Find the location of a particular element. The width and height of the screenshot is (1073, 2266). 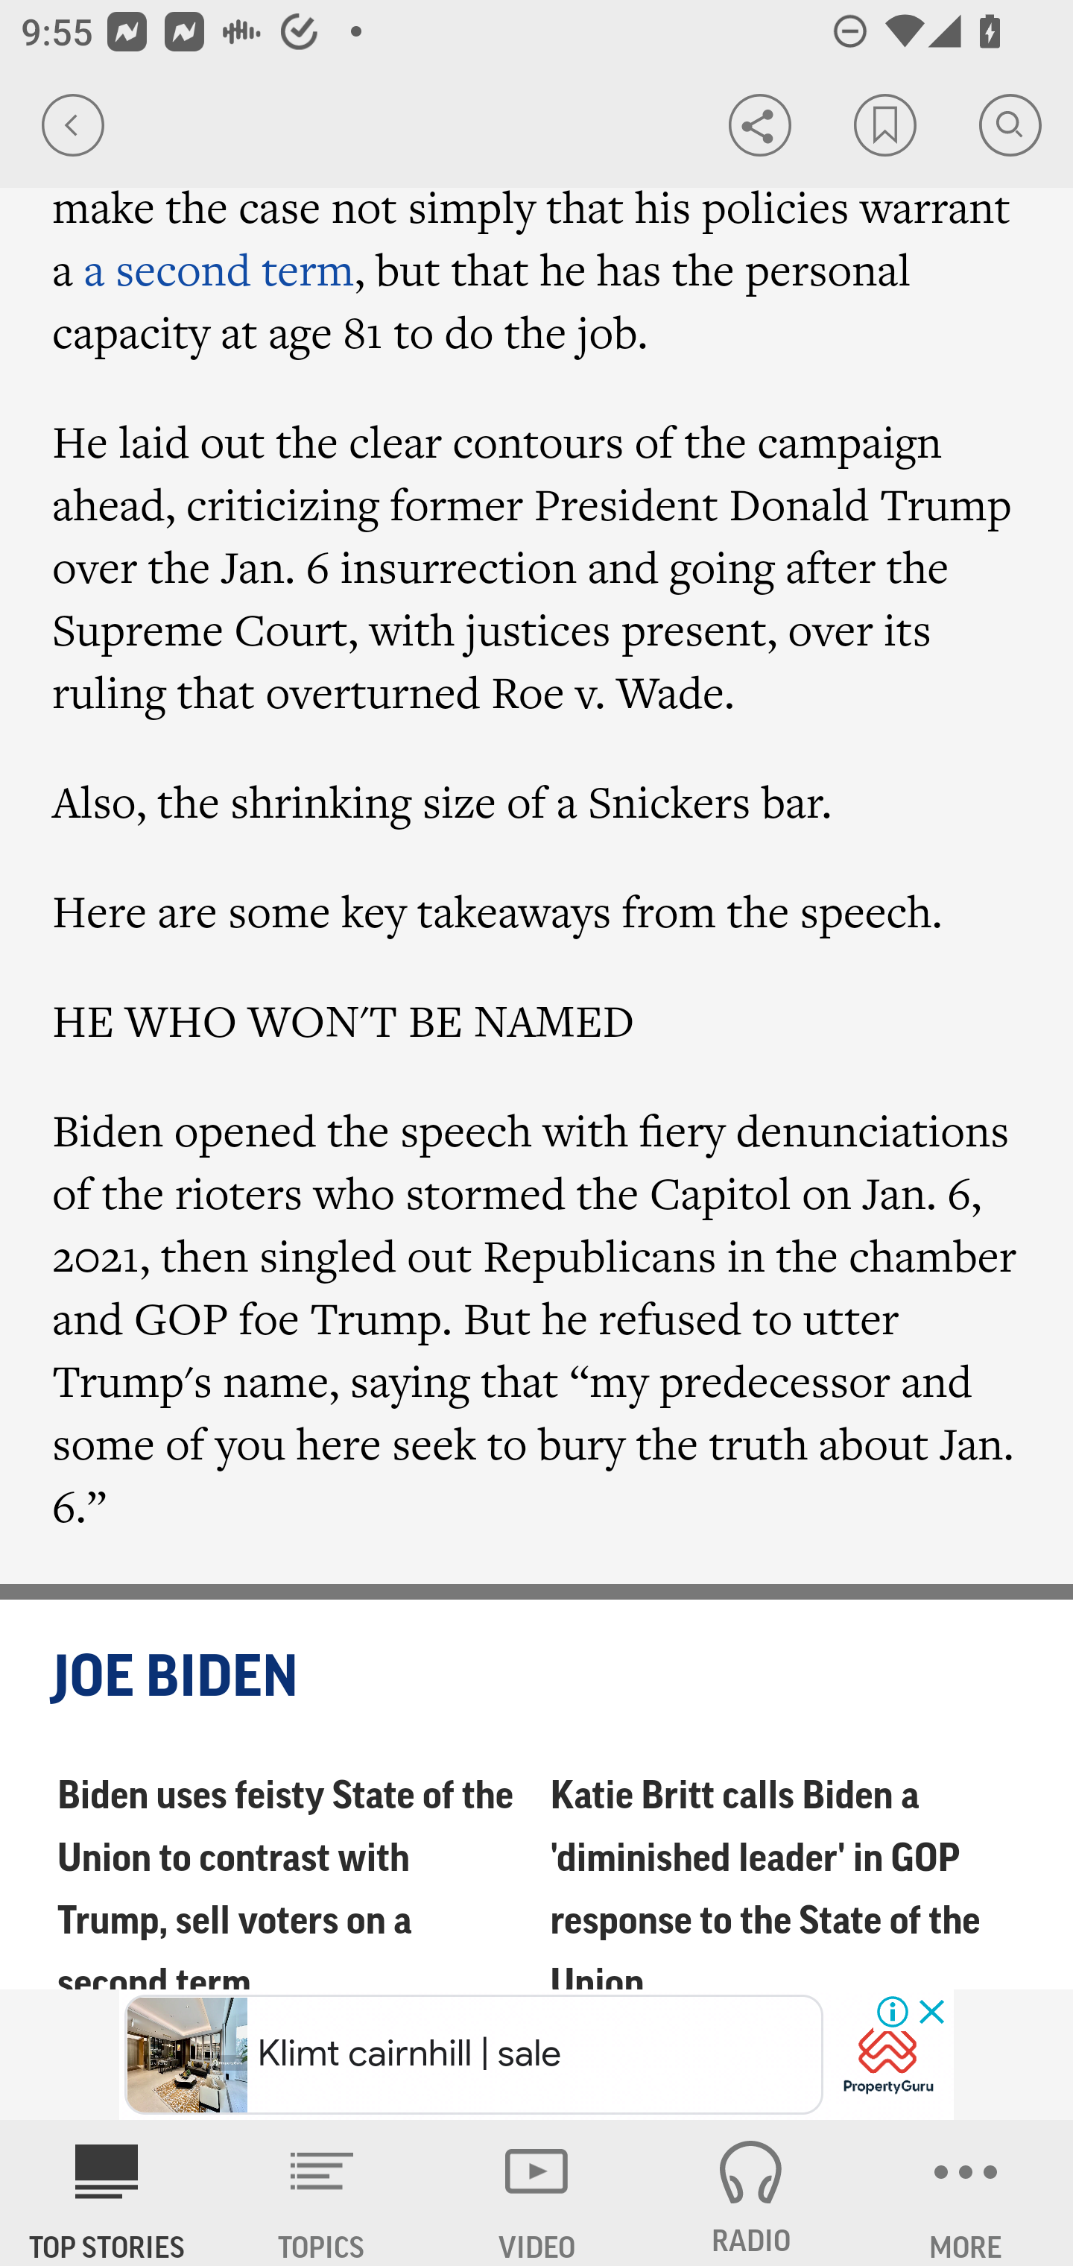

MORE is located at coordinates (966, 2193).